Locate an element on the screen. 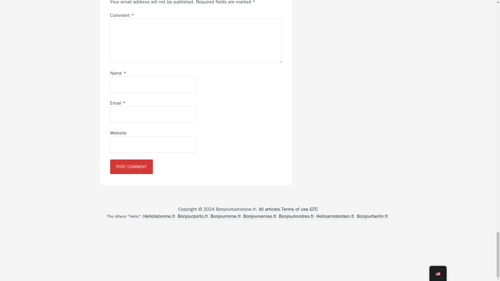 Image resolution: width=500 pixels, height=281 pixels. cgv is located at coordinates (314, 209).